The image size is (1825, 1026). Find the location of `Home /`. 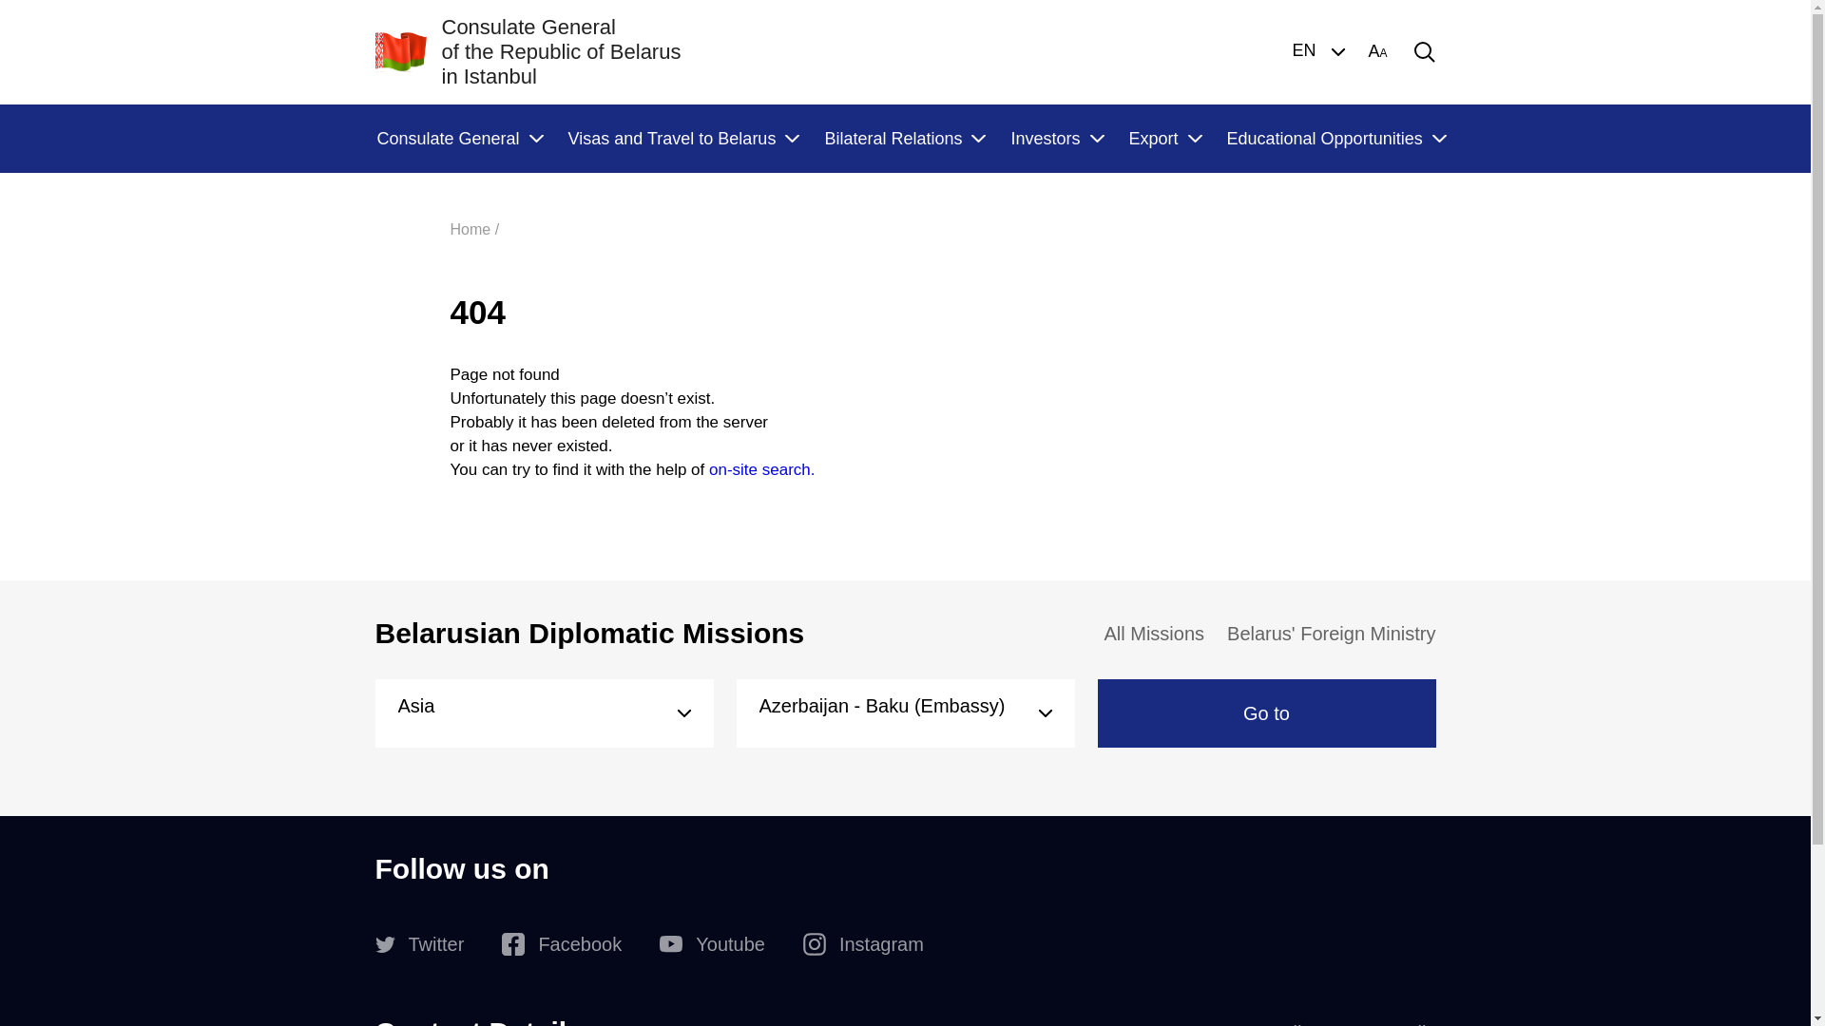

Home / is located at coordinates (475, 230).